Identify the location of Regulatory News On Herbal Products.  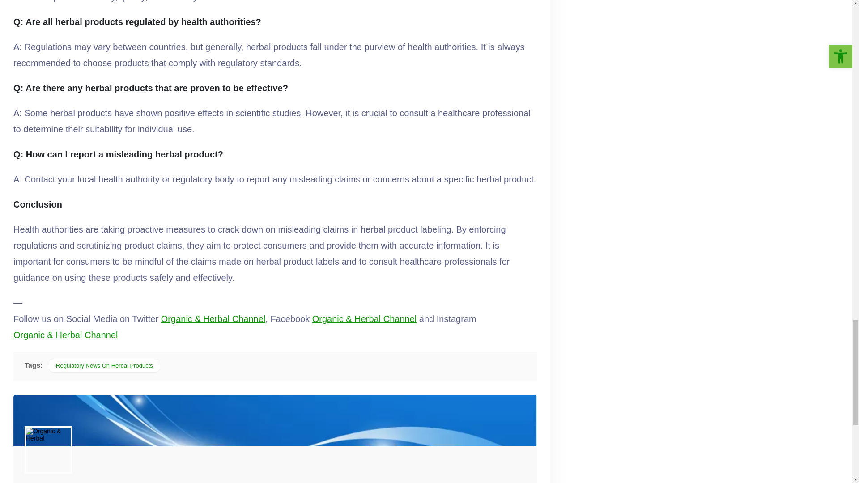
(104, 365).